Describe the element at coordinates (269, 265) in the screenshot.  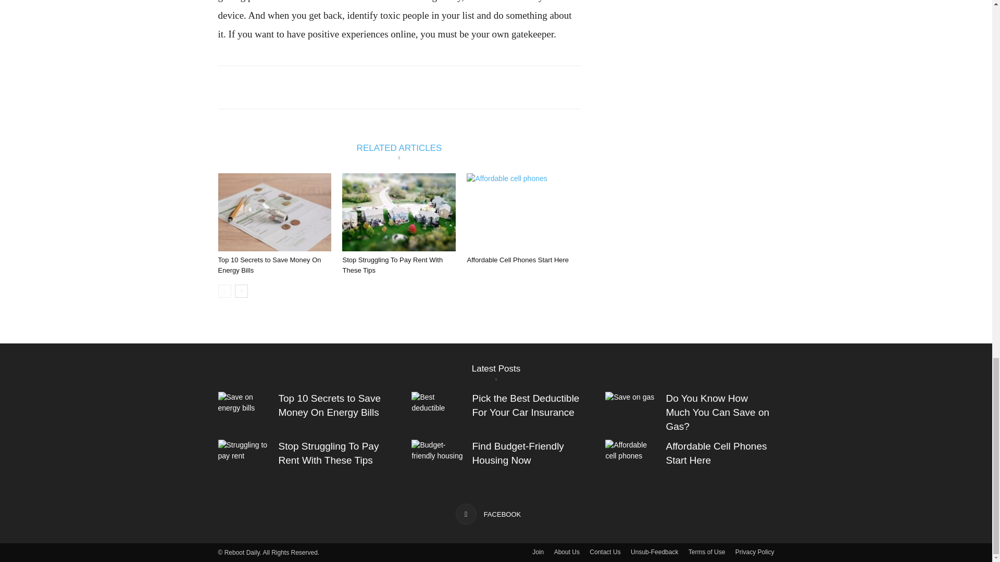
I see `Top 10 Secrets to Save Money On Energy Bills` at that location.